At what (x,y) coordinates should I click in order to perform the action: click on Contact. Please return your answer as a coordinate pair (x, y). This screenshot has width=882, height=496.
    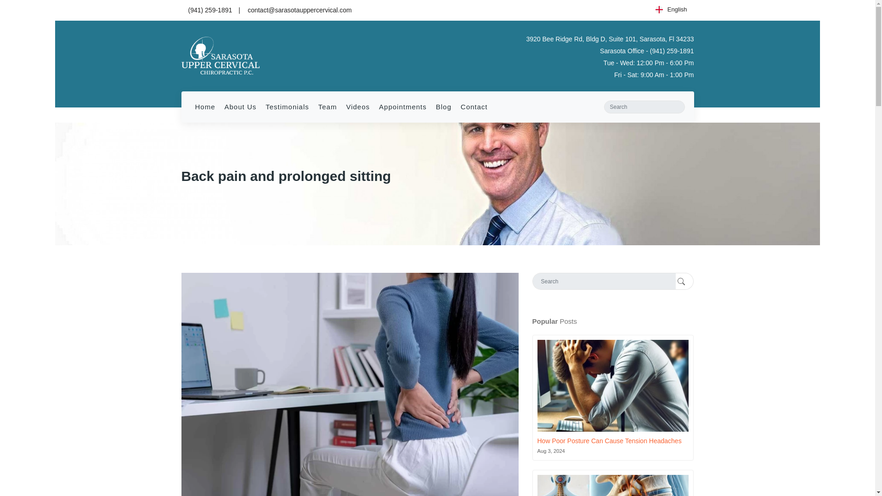
    Looking at the image, I should click on (474, 107).